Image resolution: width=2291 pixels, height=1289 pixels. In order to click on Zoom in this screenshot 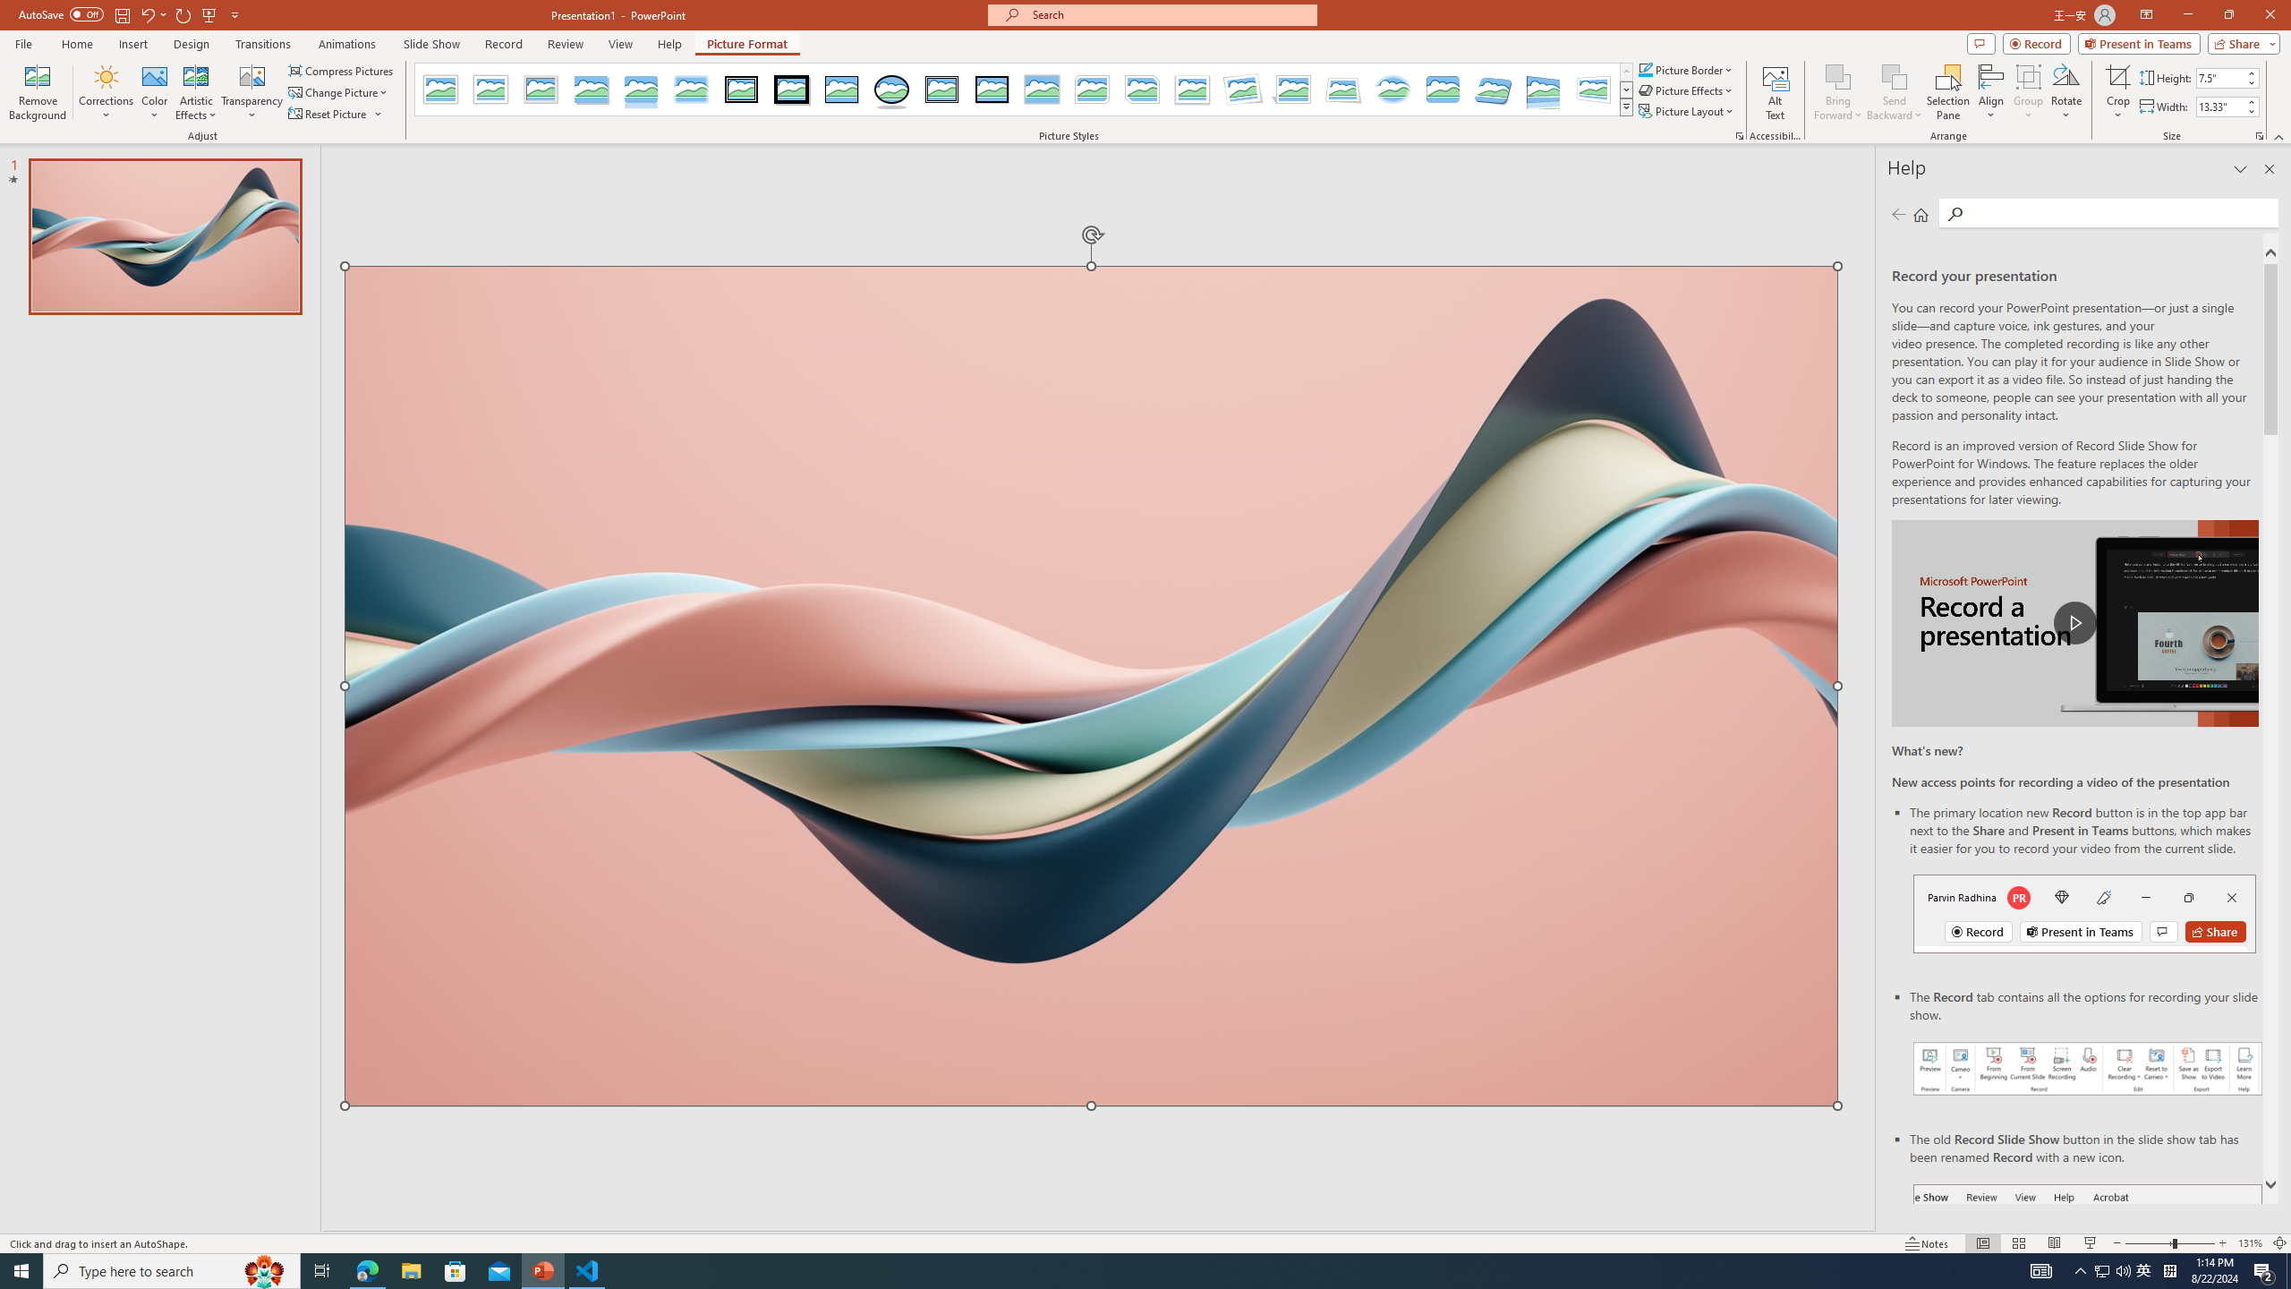, I will do `click(2170, 1243)`.